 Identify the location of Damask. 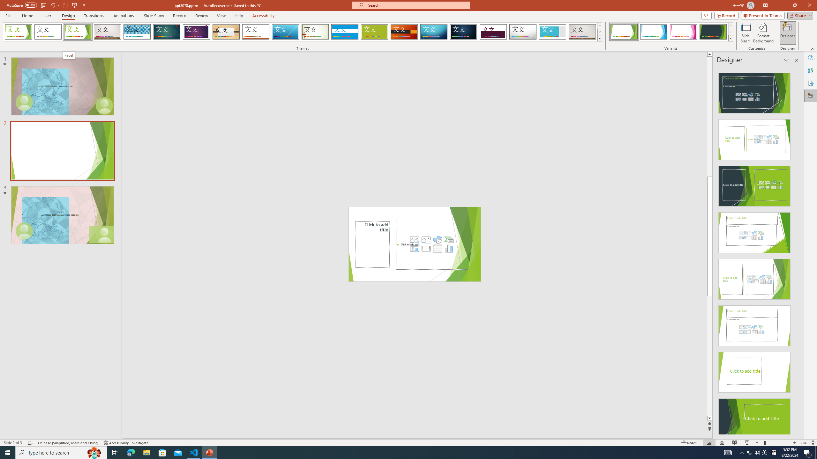
(463, 32).